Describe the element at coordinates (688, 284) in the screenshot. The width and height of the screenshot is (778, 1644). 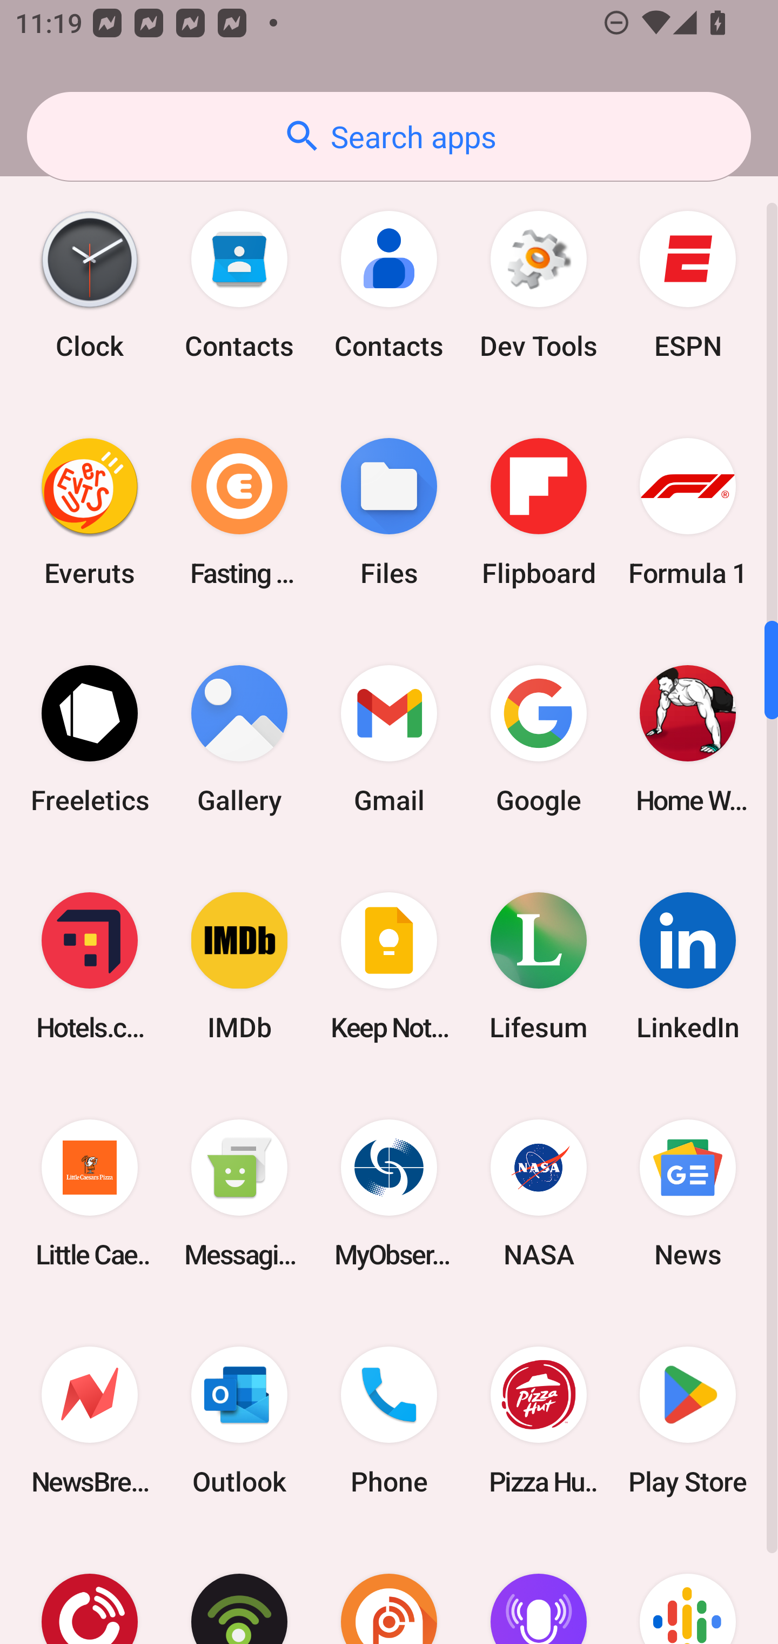
I see `ESPN` at that location.